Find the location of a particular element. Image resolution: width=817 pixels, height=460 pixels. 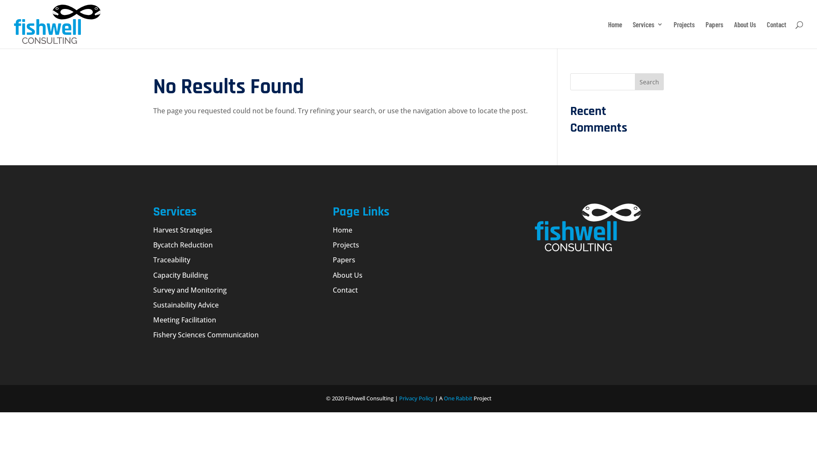

About Us is located at coordinates (348, 275).